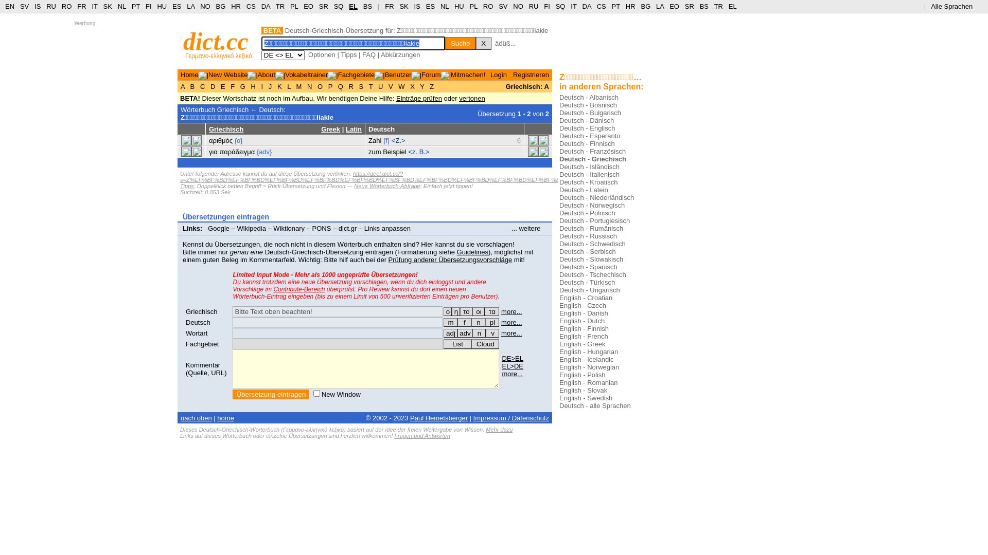 This screenshot has height=555, width=988. I want to click on O, so click(320, 86).